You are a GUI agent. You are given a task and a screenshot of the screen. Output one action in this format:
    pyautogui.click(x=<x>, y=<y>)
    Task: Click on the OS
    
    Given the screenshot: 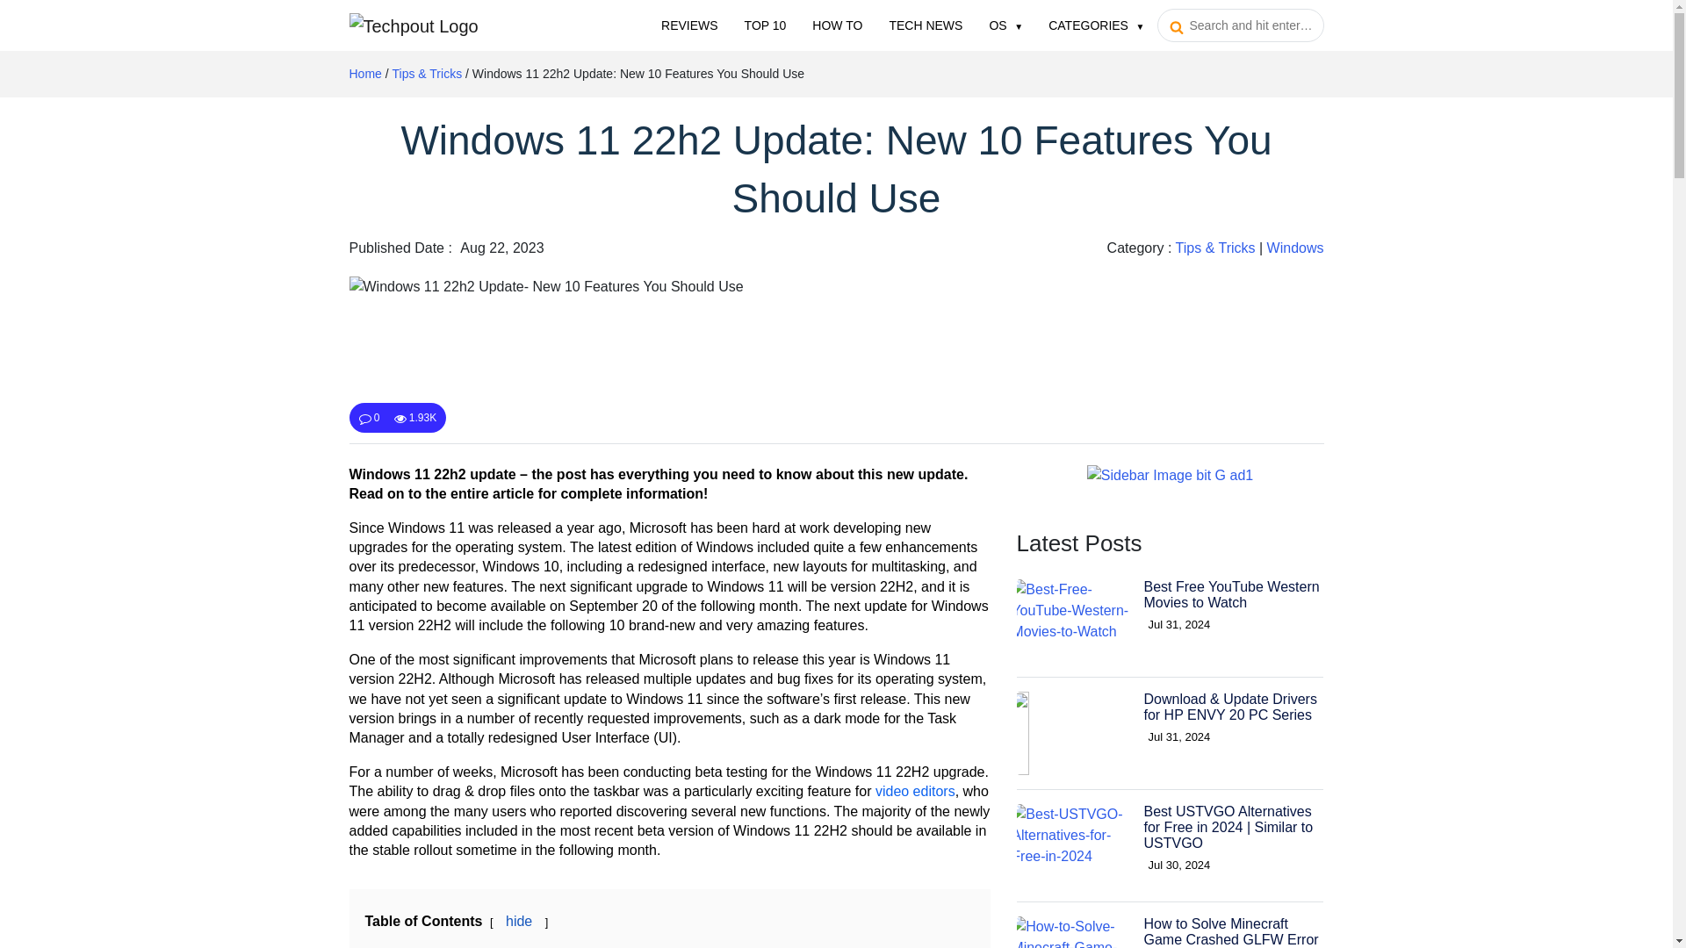 What is the action you would take?
    pyautogui.click(x=1005, y=25)
    